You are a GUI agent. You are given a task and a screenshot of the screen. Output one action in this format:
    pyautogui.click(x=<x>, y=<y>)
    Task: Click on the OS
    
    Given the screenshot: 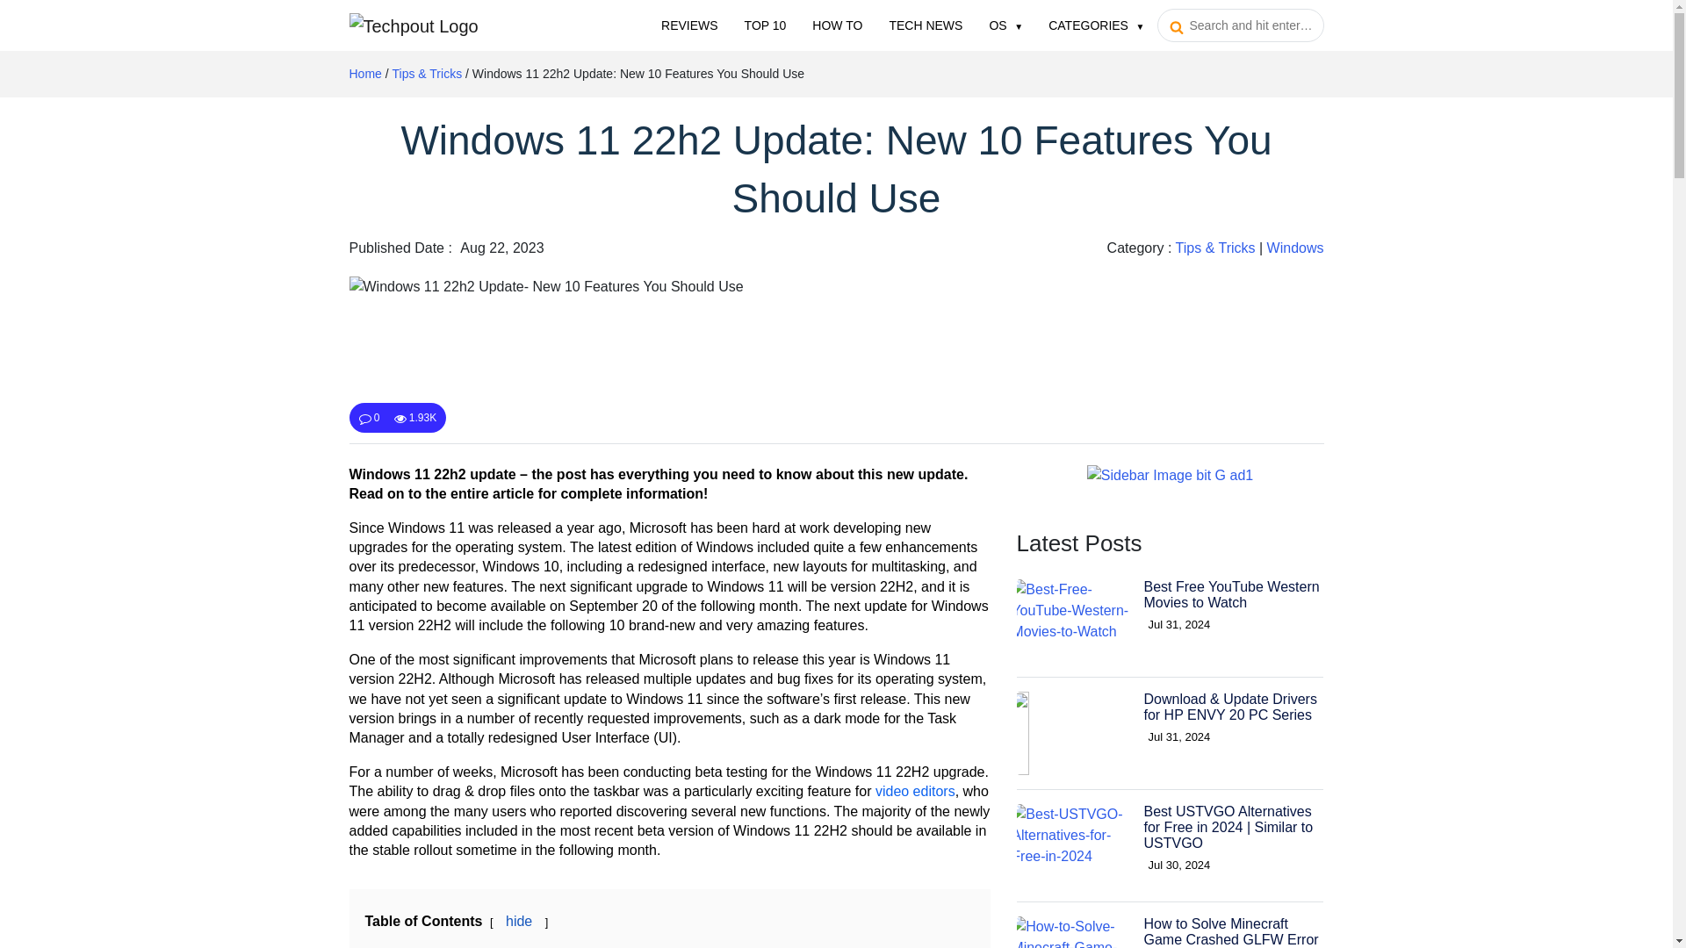 What is the action you would take?
    pyautogui.click(x=1005, y=25)
    